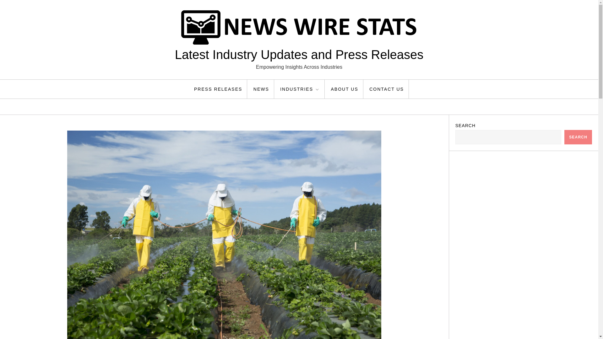 This screenshot has height=339, width=603. What do you see at coordinates (578, 137) in the screenshot?
I see `SEARCH` at bounding box center [578, 137].